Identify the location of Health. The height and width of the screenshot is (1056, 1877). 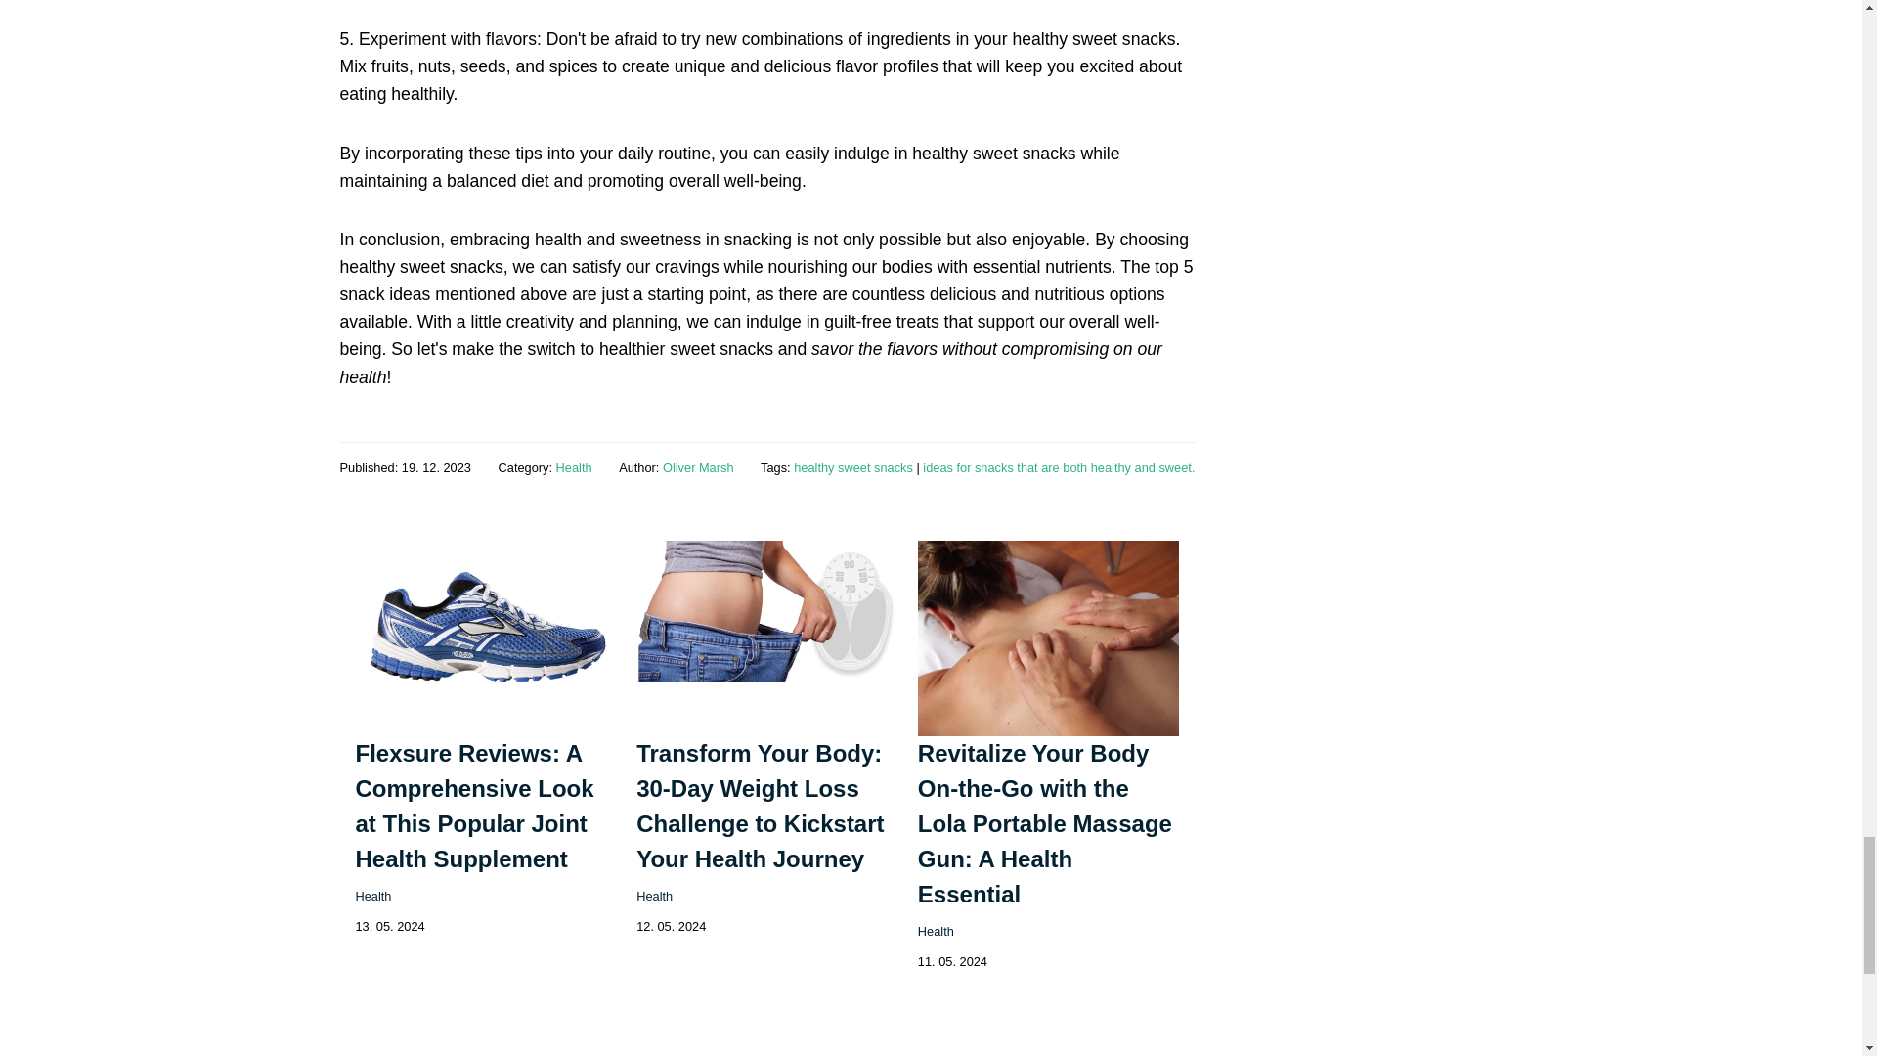
(935, 931).